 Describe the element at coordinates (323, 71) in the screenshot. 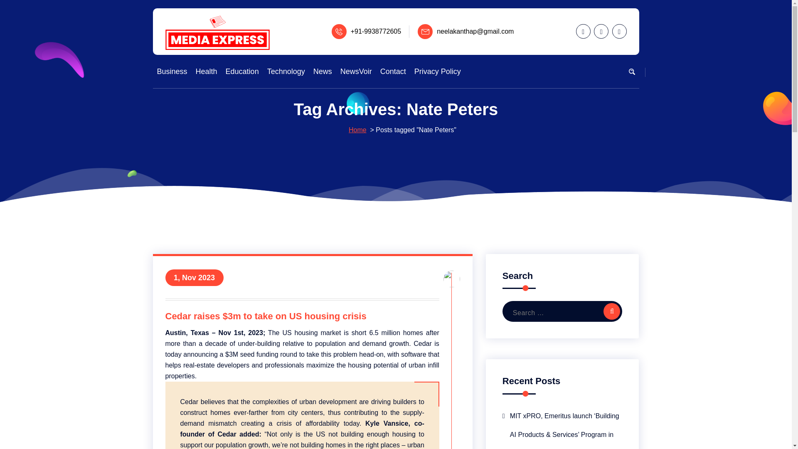

I see `News` at that location.